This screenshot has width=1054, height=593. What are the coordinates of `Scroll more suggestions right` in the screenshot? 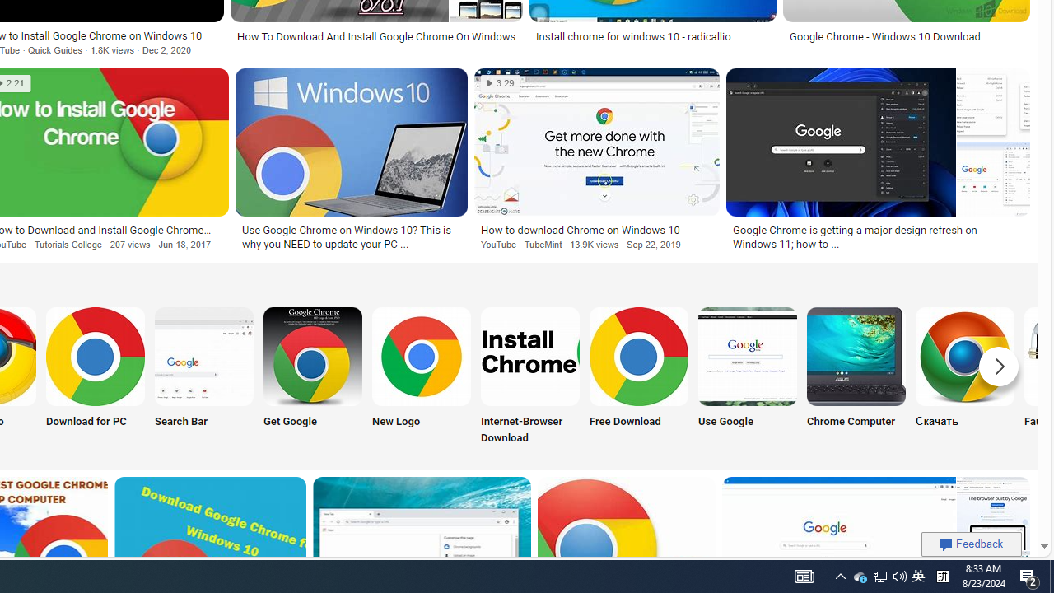 It's located at (999, 366).